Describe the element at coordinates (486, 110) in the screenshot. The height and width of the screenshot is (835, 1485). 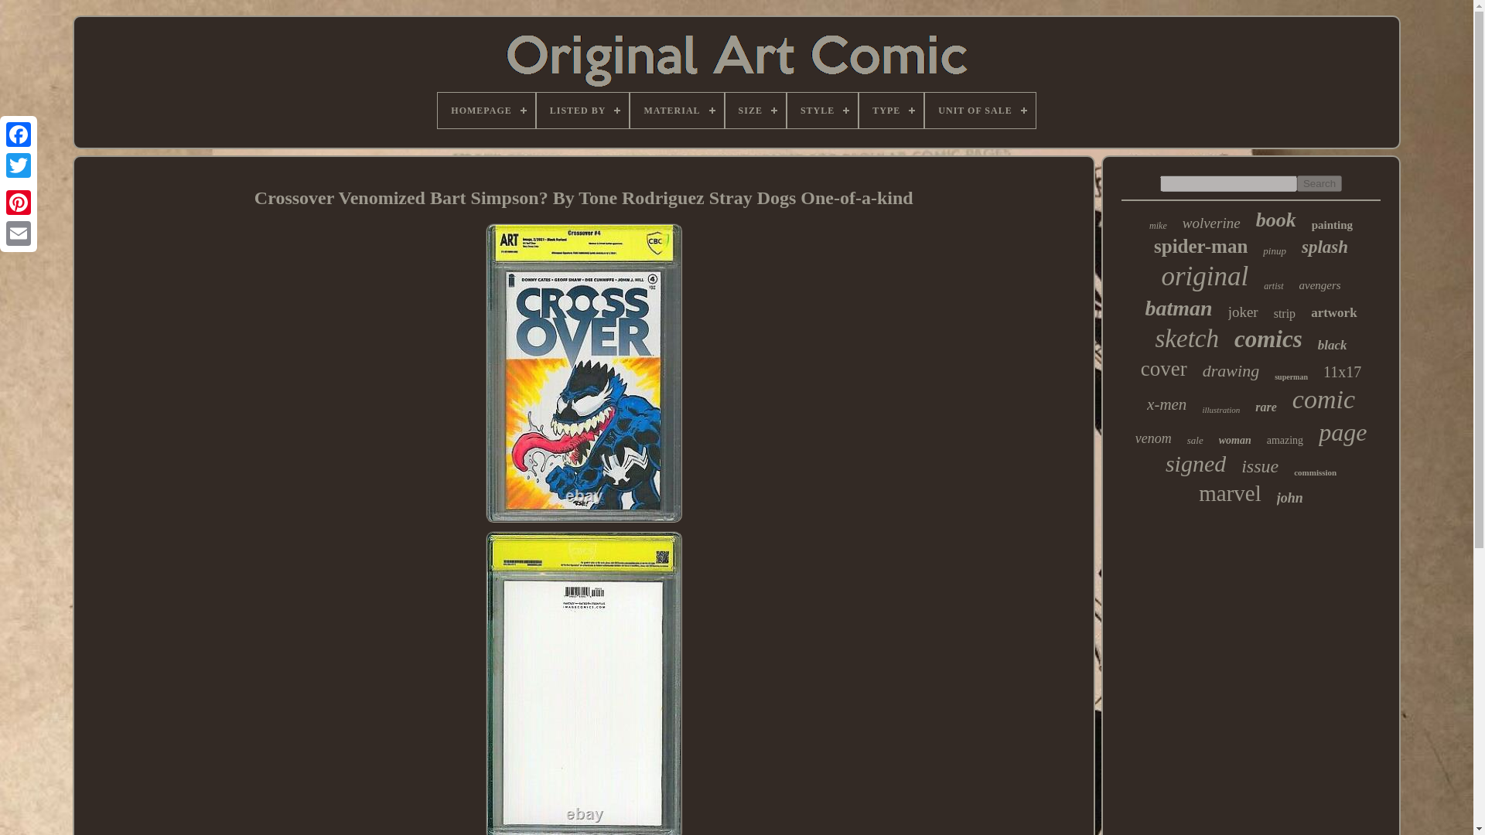
I see `HOMEPAGE` at that location.